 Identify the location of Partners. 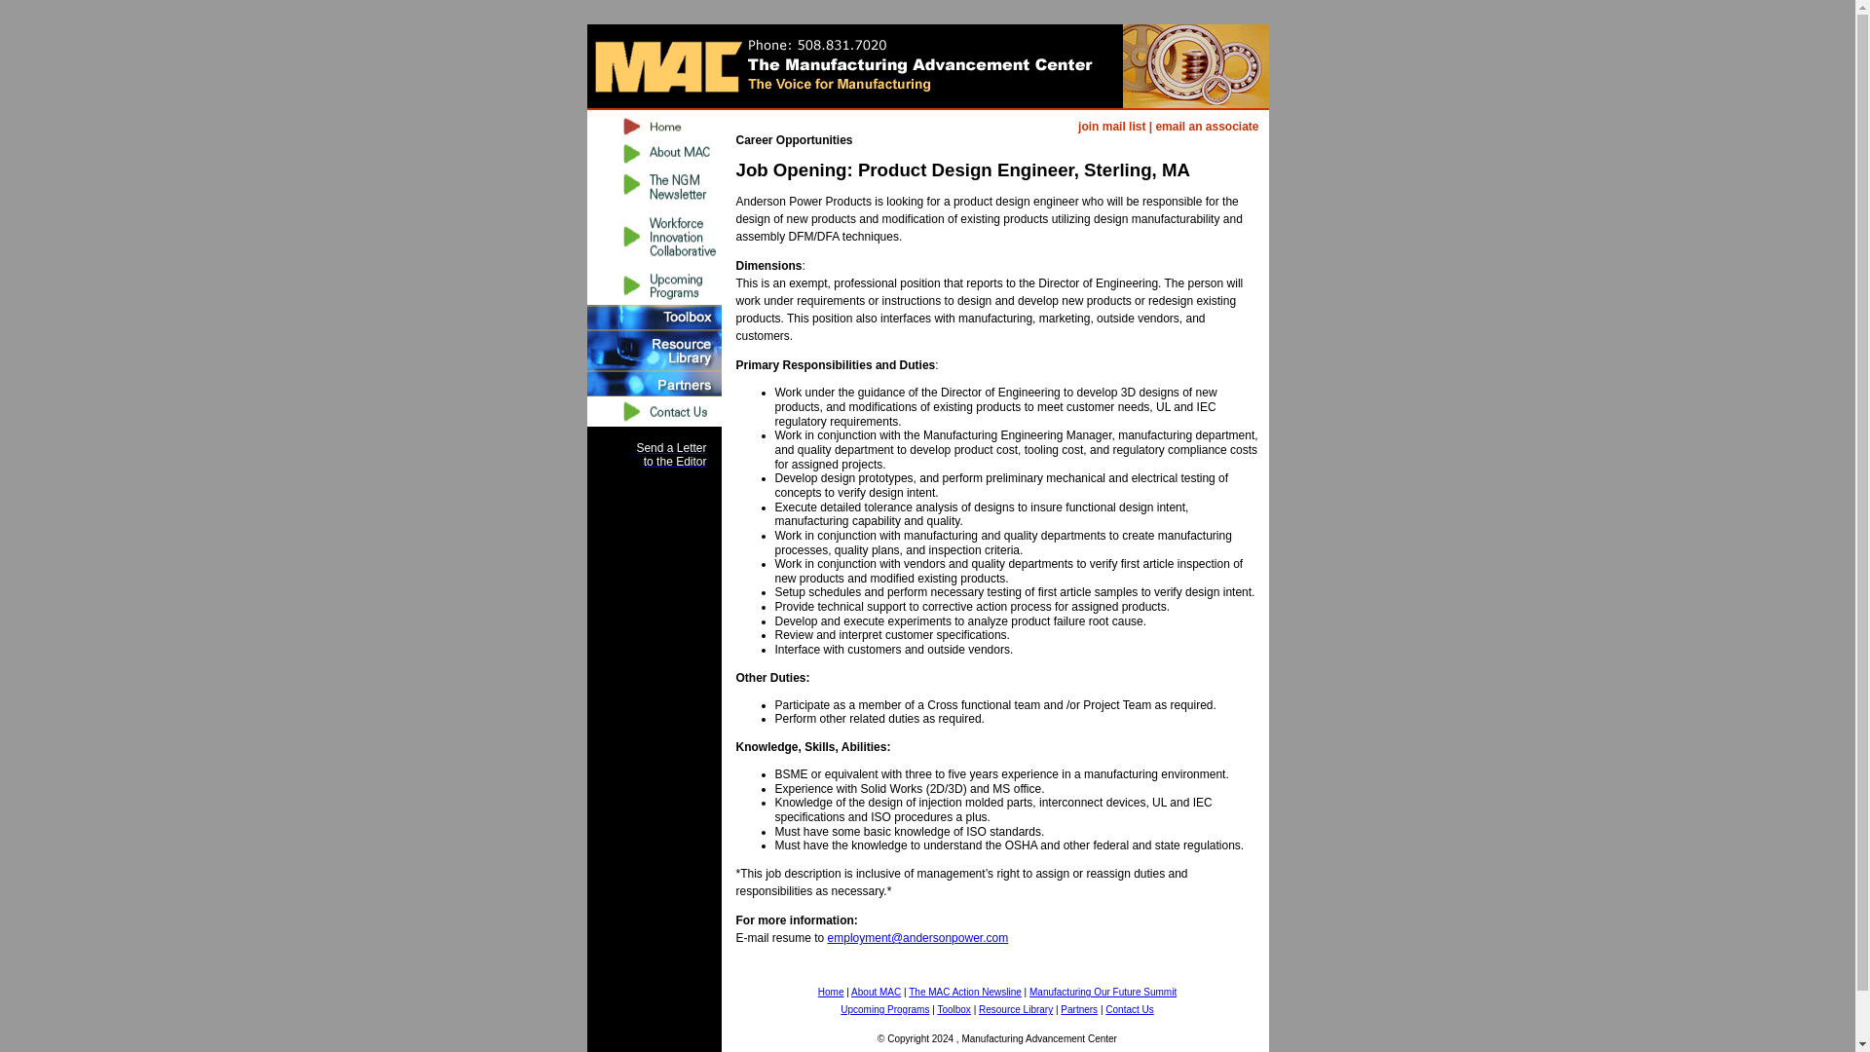
(653, 384).